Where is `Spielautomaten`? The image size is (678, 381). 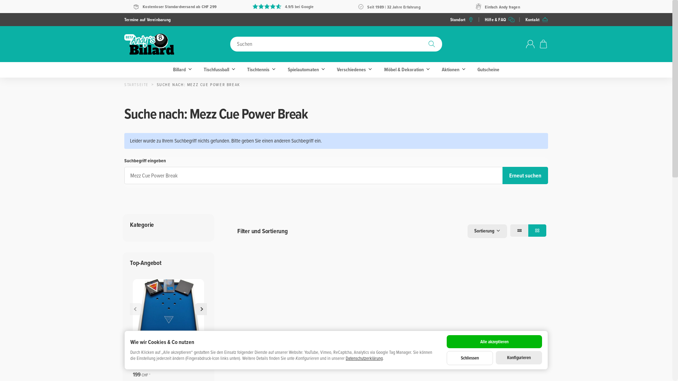 Spielautomaten is located at coordinates (305, 70).